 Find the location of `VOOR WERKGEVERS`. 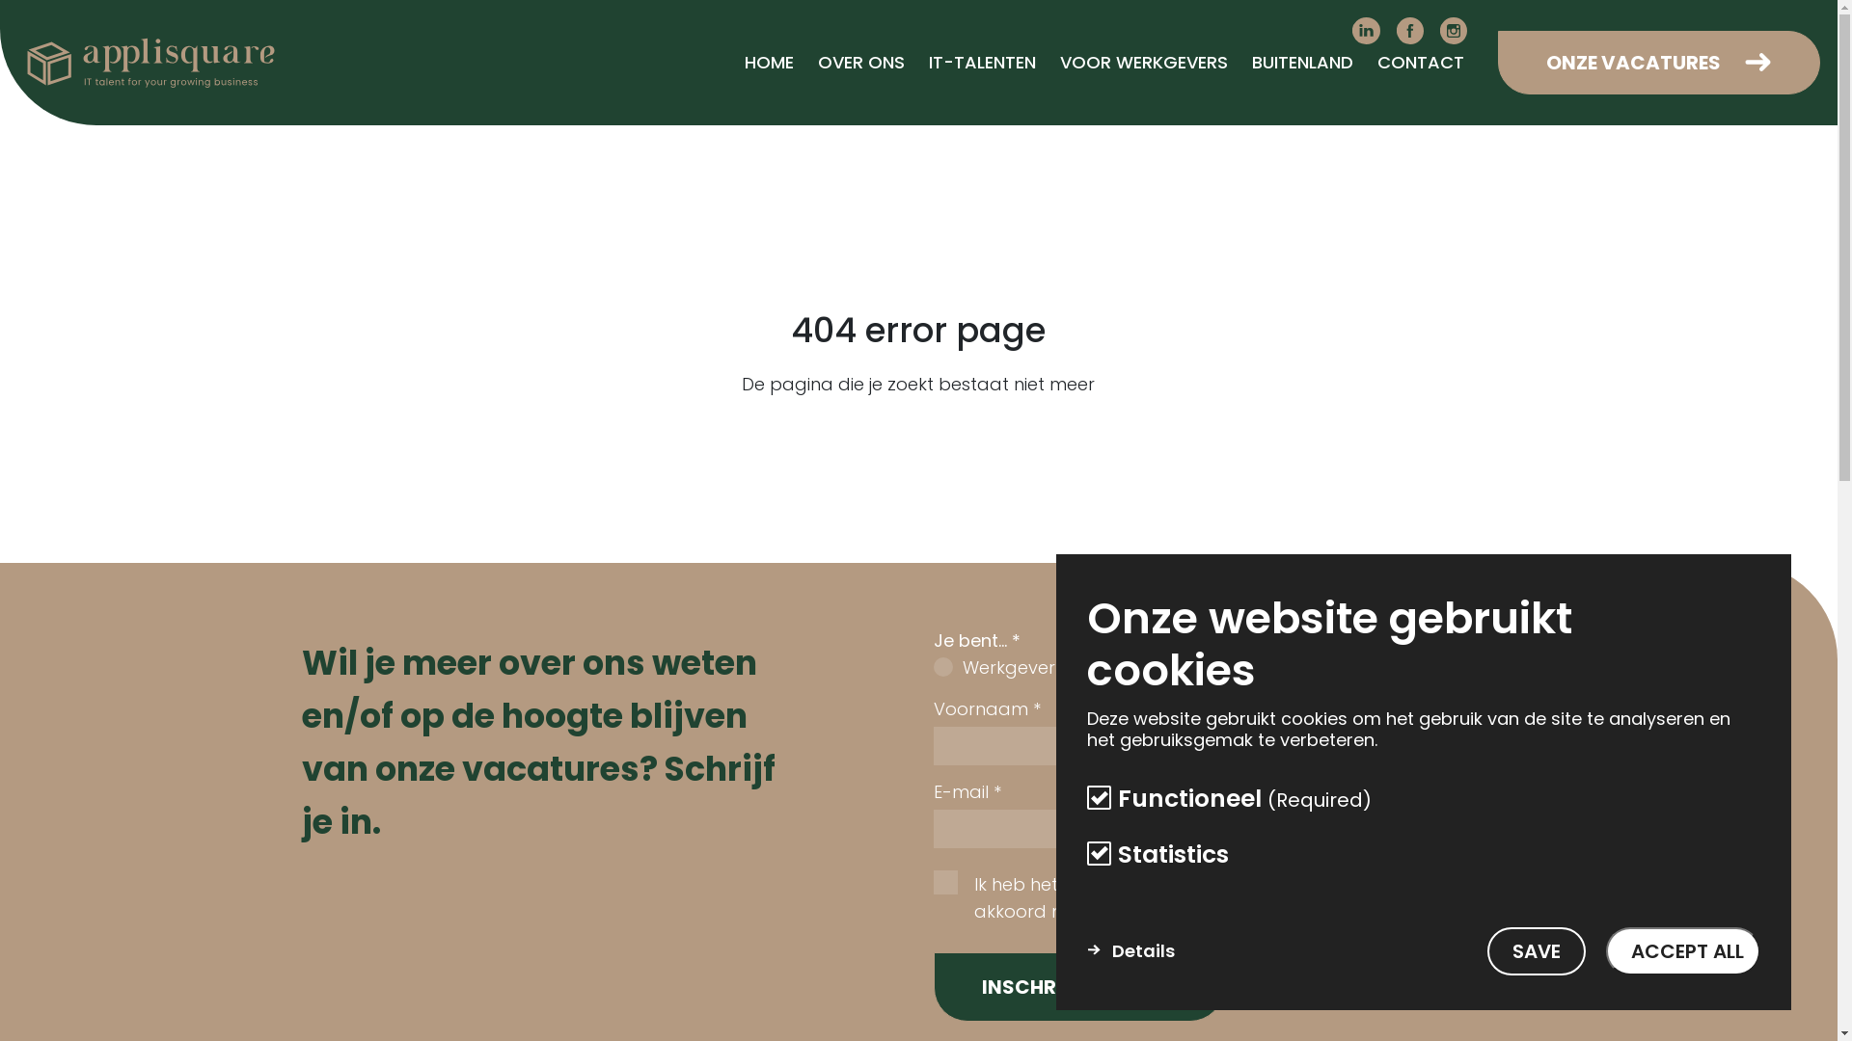

VOOR WERKGEVERS is located at coordinates (1144, 62).